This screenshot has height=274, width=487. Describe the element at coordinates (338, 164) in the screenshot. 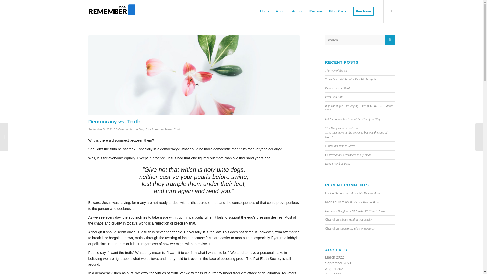

I see `Ego: Friend or Foe?` at that location.